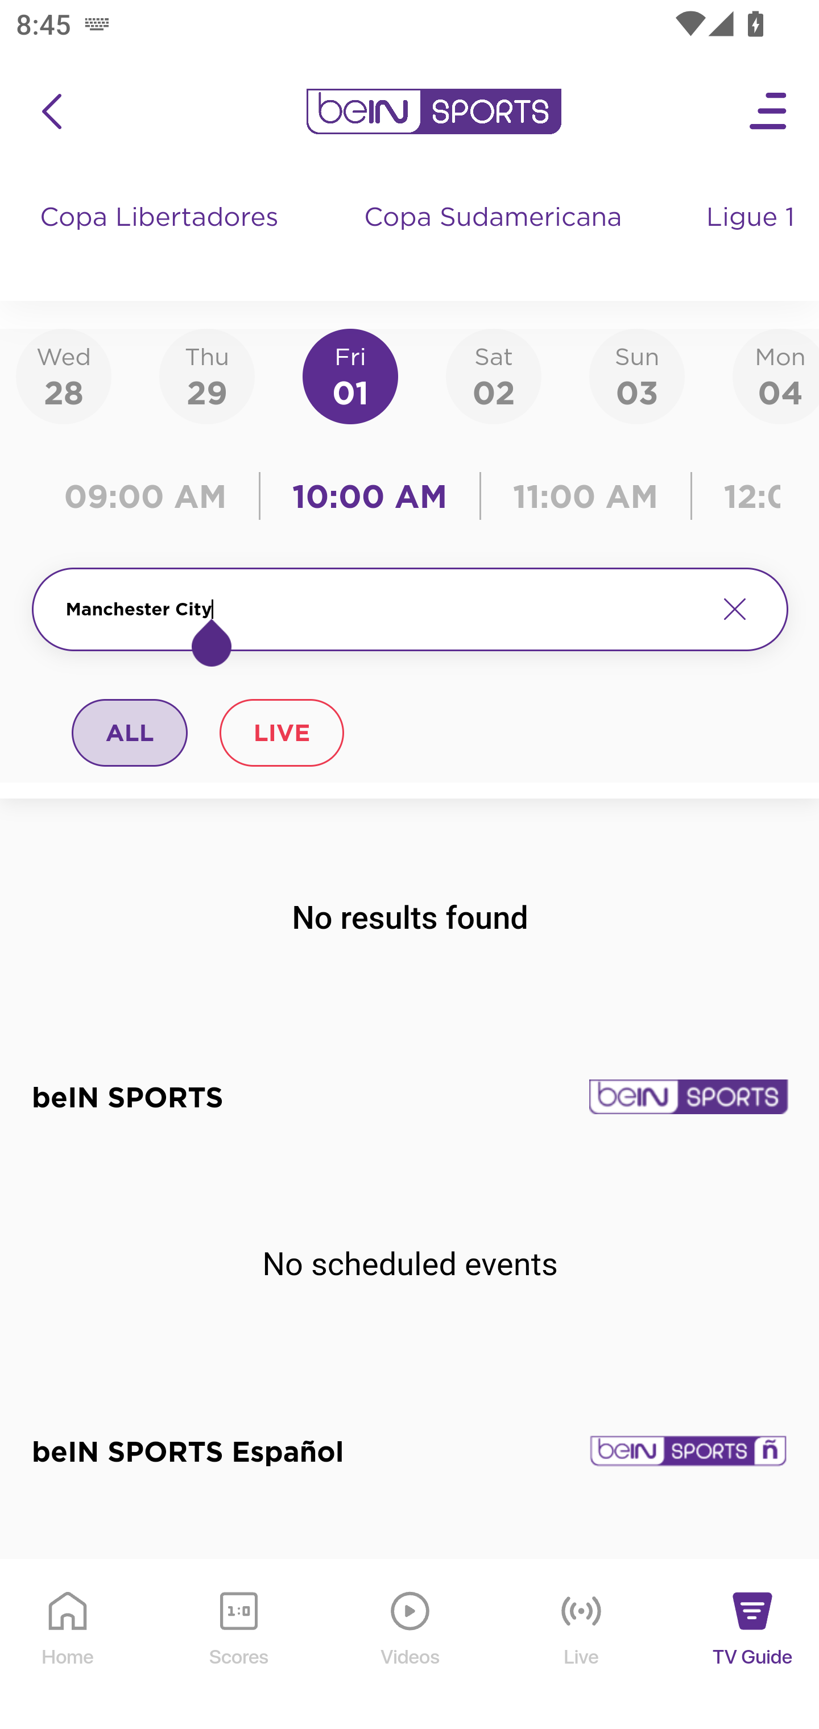 The height and width of the screenshot is (1729, 819). What do you see at coordinates (162, 239) in the screenshot?
I see `Copa Libertadores` at bounding box center [162, 239].